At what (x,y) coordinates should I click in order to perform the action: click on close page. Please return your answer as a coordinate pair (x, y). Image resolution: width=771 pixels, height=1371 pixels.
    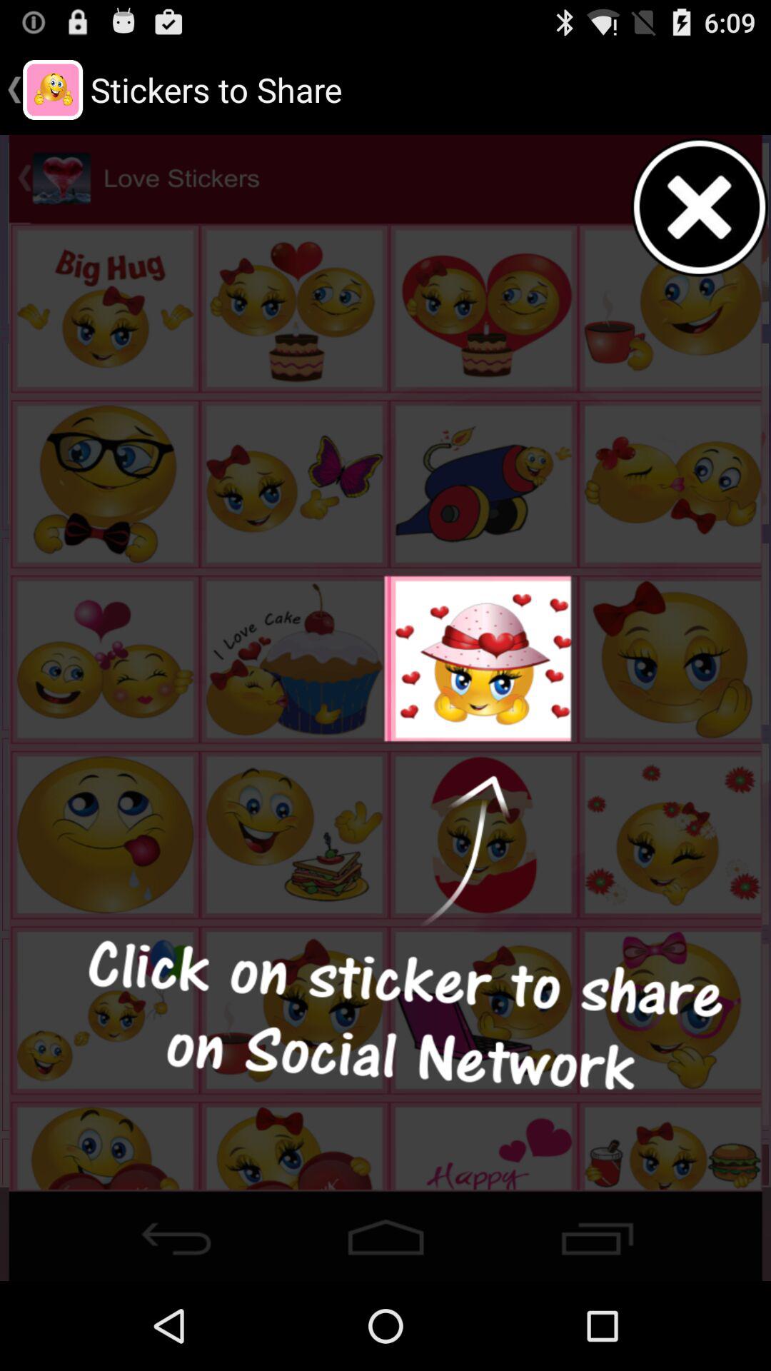
    Looking at the image, I should click on (700, 207).